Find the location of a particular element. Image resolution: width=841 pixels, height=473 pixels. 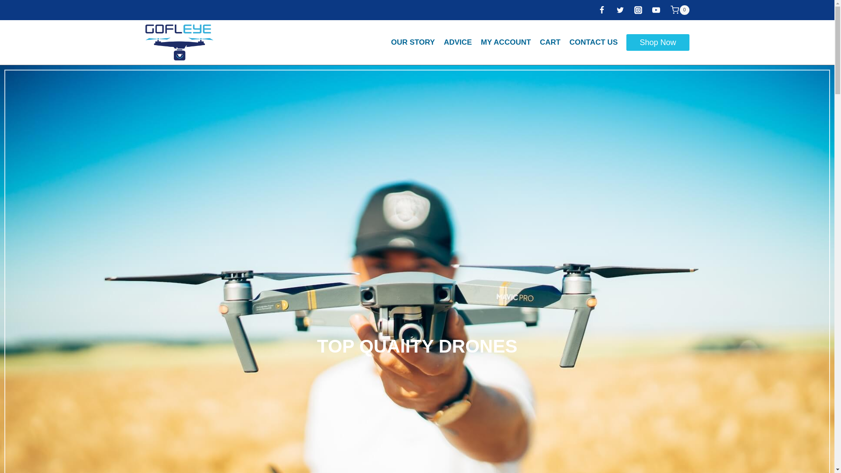

Shop Now is located at coordinates (657, 42).